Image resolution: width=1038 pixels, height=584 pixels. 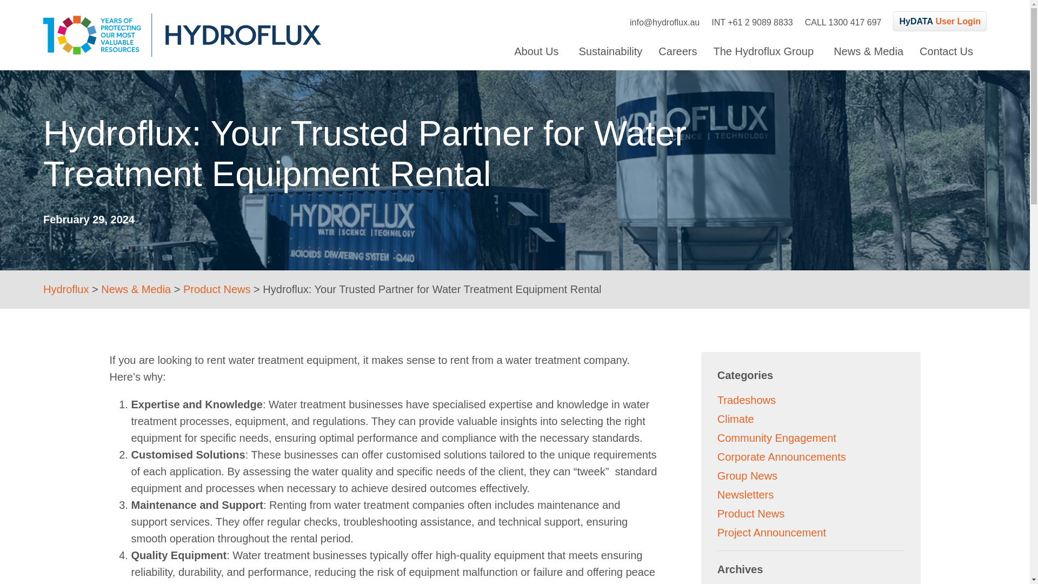 What do you see at coordinates (766, 51) in the screenshot?
I see `Sustainability` at bounding box center [766, 51].